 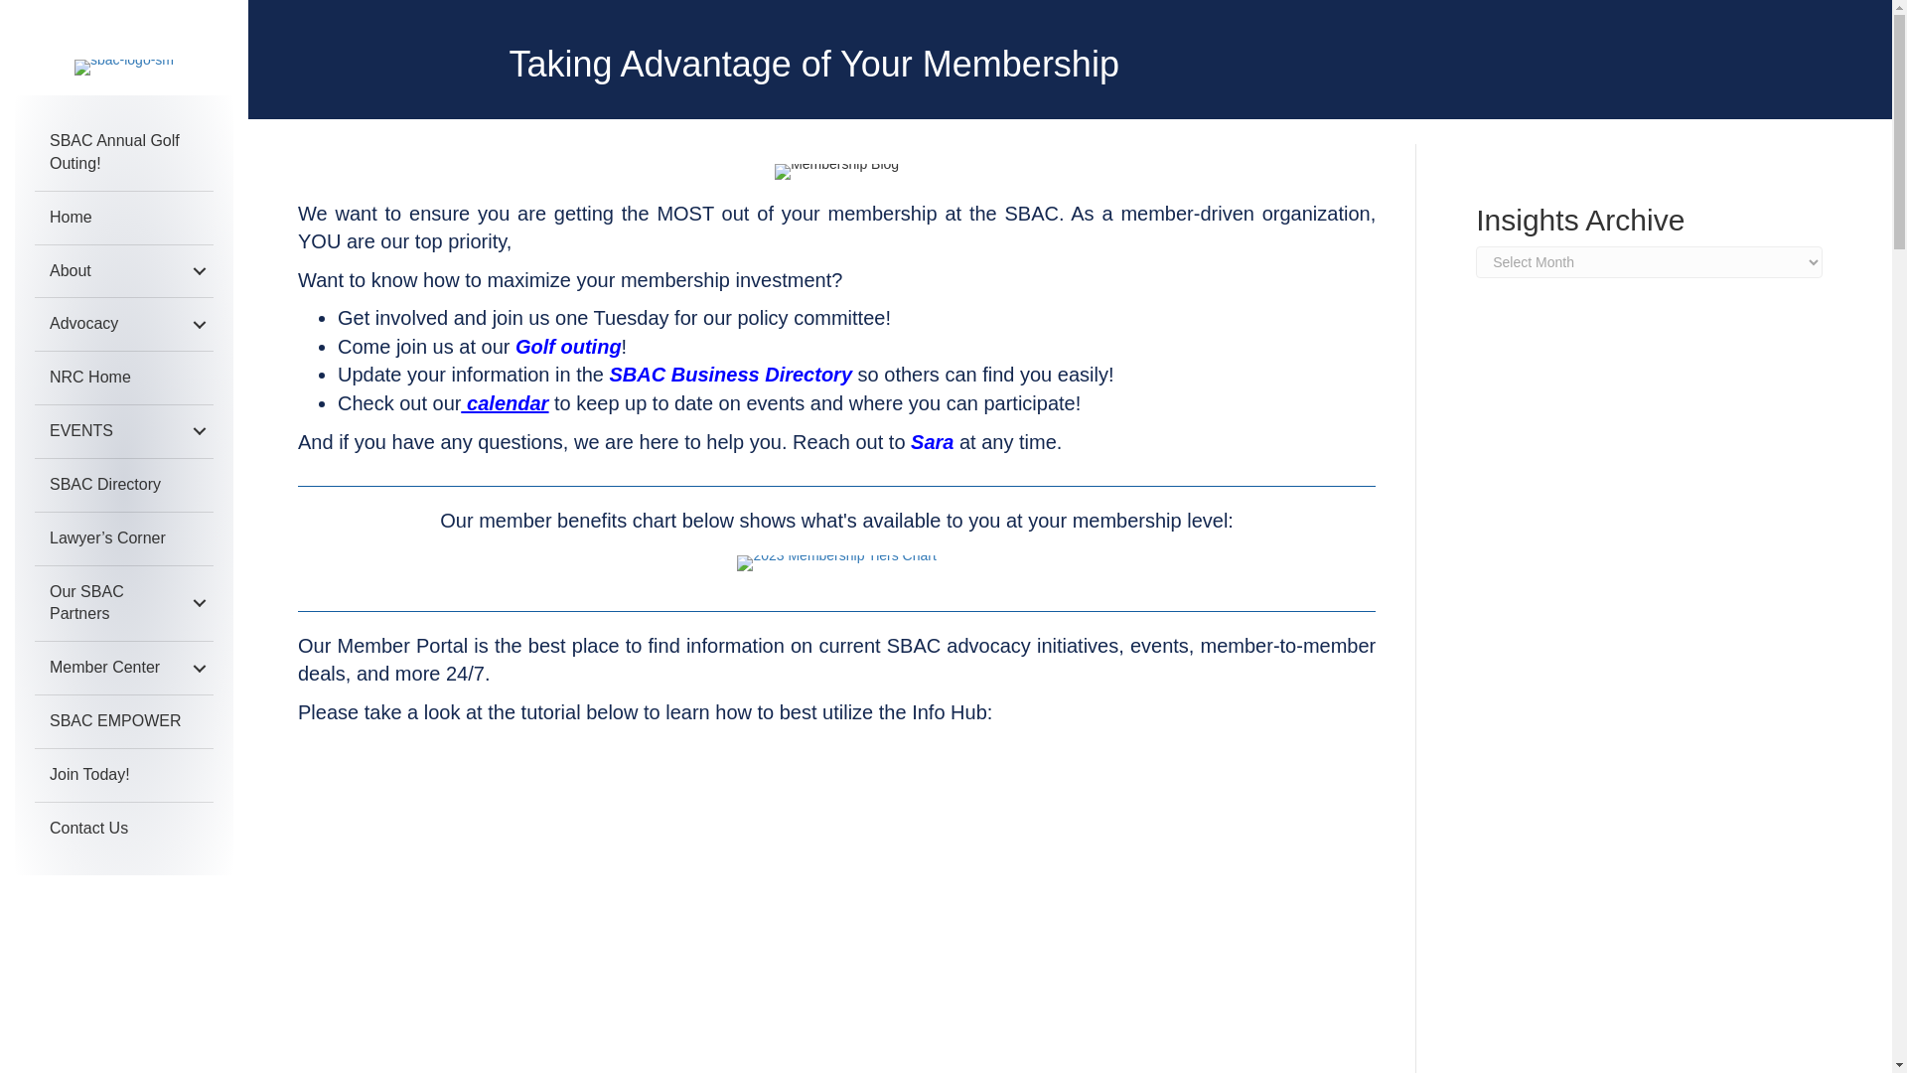 What do you see at coordinates (123, 431) in the screenshot?
I see `EVENTS` at bounding box center [123, 431].